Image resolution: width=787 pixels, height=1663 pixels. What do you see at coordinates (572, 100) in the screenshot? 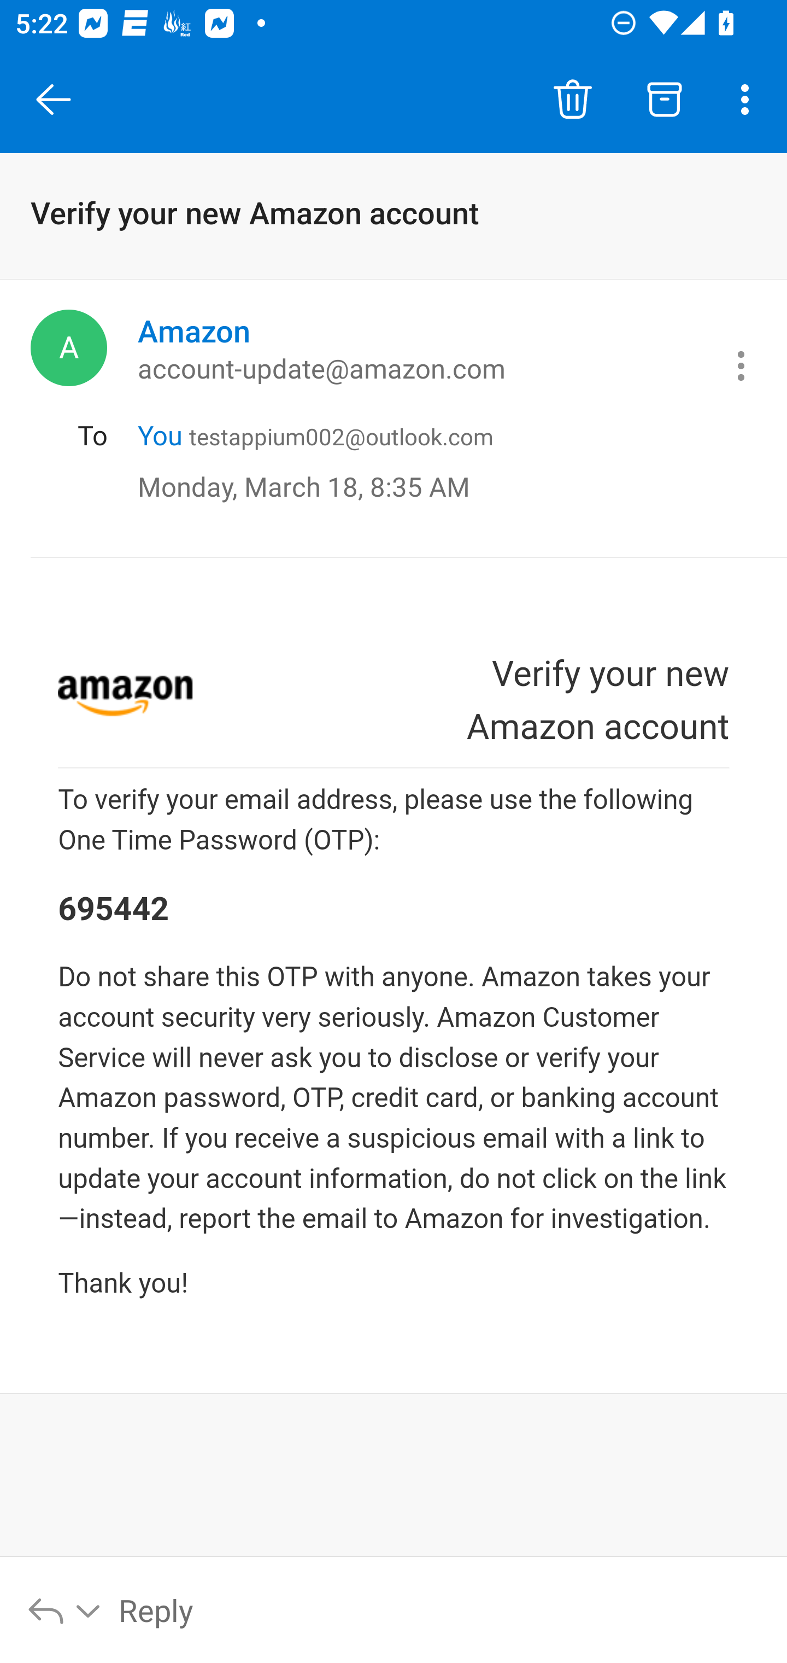
I see `Delete` at bounding box center [572, 100].